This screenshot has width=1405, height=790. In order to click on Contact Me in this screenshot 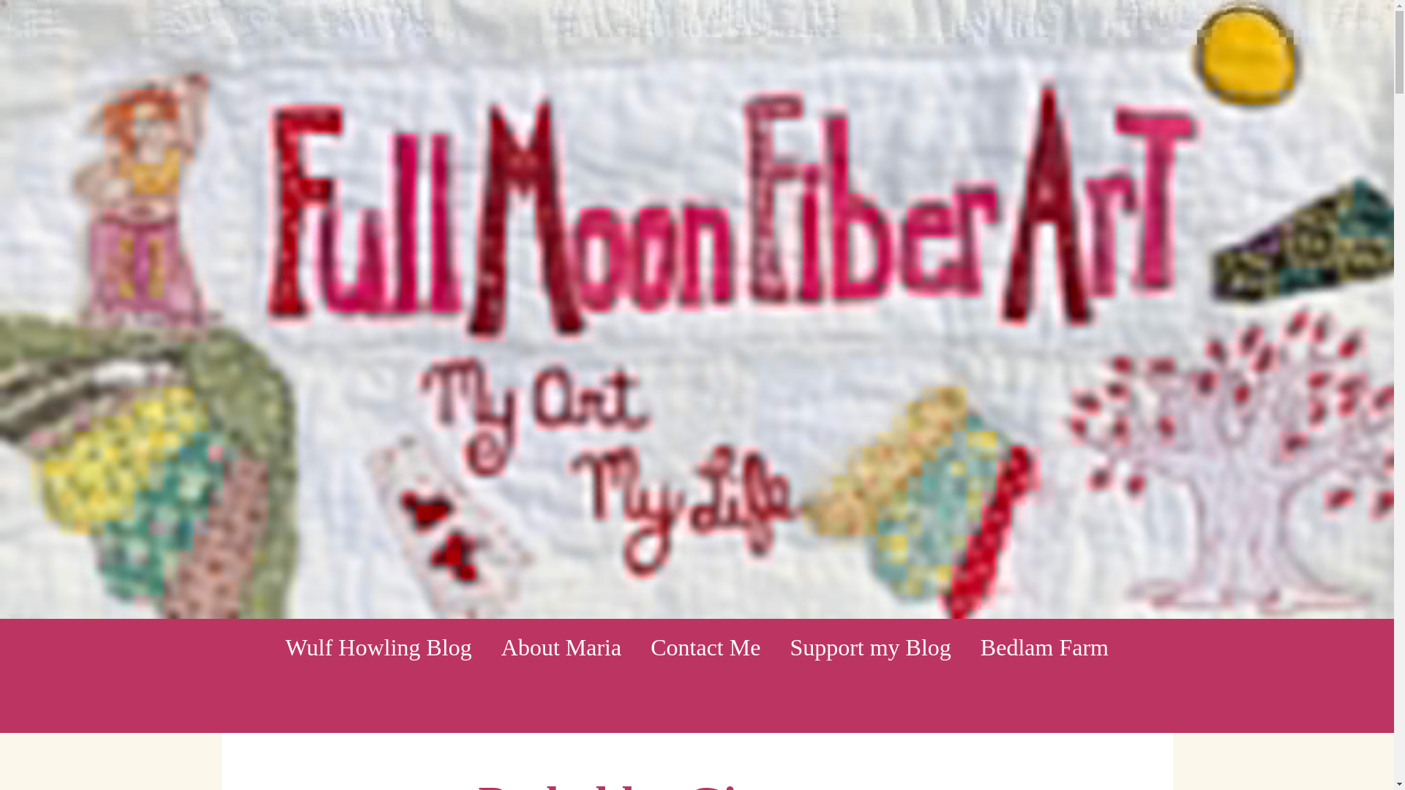, I will do `click(705, 647)`.